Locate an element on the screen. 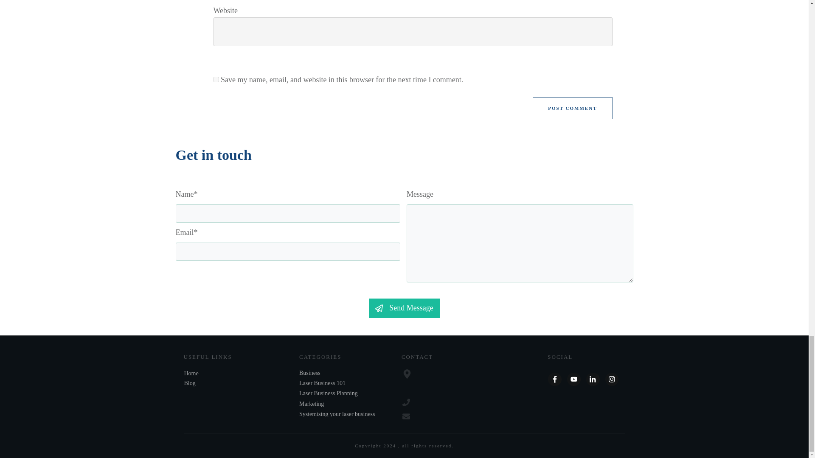  yes is located at coordinates (216, 80).